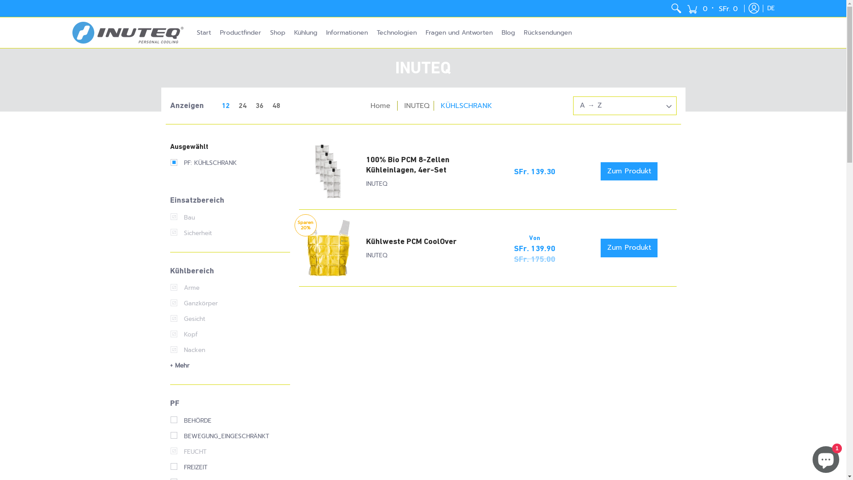 This screenshot has height=480, width=853. I want to click on Onlineshop-Chat von Shopify, so click(826, 458).